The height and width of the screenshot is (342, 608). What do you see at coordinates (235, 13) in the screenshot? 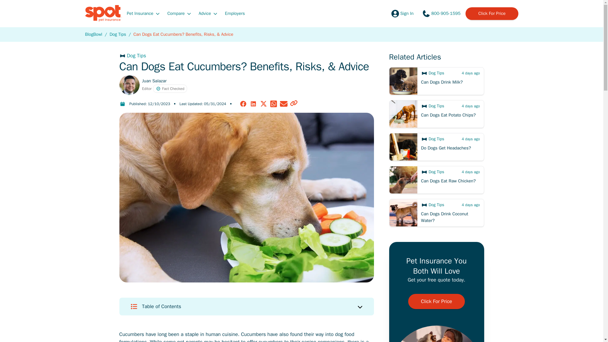
I see `Employers` at bounding box center [235, 13].